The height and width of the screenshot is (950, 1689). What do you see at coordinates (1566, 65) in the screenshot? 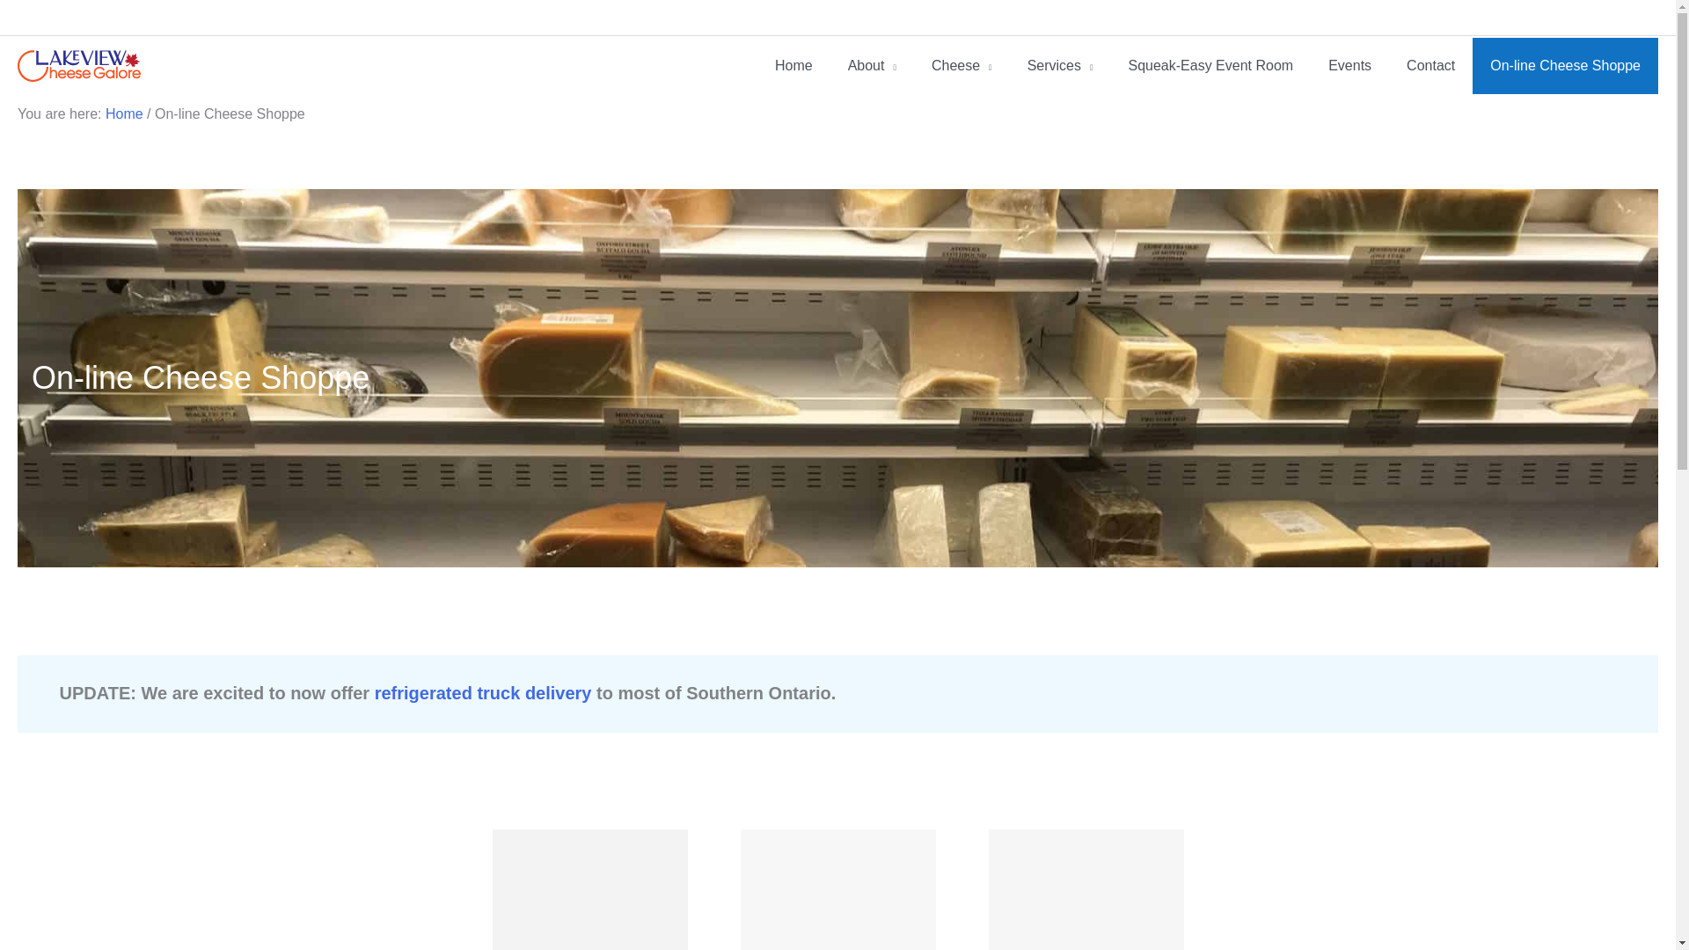
I see `On-line Cheese Shoppe` at bounding box center [1566, 65].